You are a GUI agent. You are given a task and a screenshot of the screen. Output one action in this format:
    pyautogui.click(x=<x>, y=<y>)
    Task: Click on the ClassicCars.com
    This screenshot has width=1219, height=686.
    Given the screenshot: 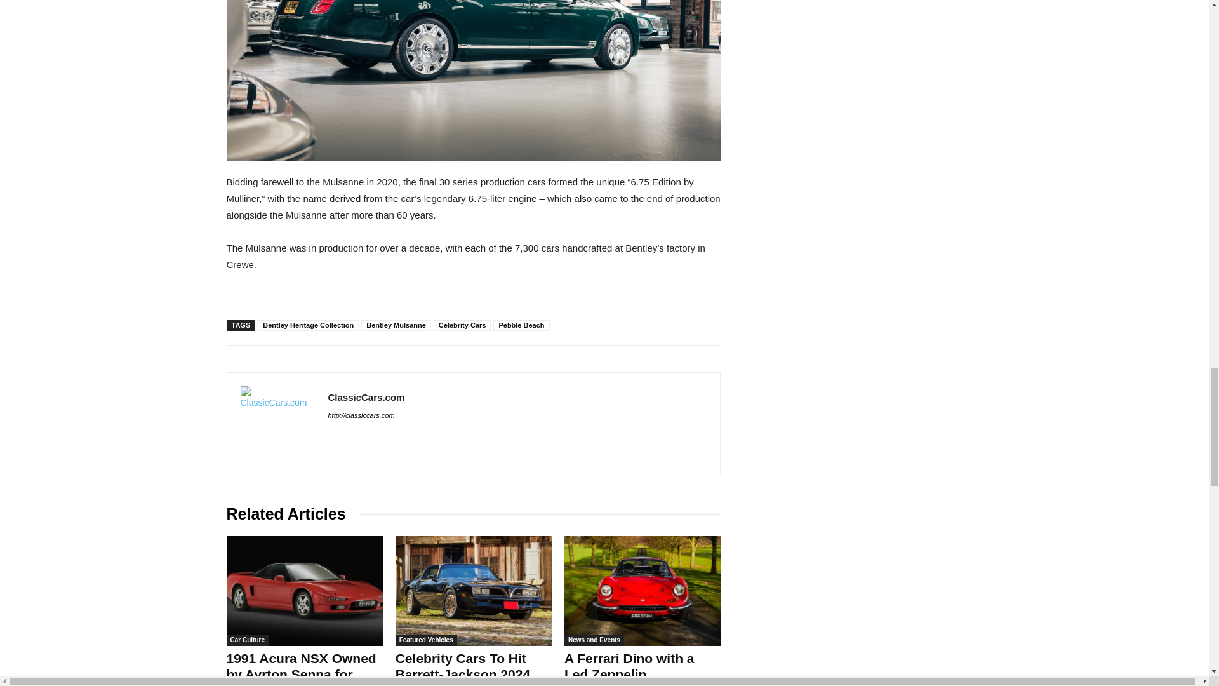 What is the action you would take?
    pyautogui.click(x=277, y=423)
    